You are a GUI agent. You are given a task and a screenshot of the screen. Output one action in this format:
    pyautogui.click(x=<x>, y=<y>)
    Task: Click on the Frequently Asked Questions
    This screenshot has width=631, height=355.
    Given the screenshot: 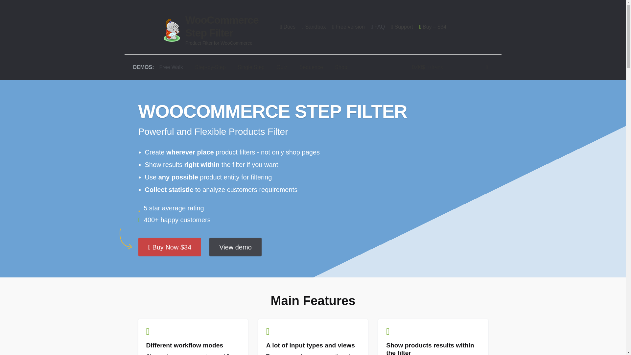 What is the action you would take?
    pyautogui.click(x=378, y=27)
    